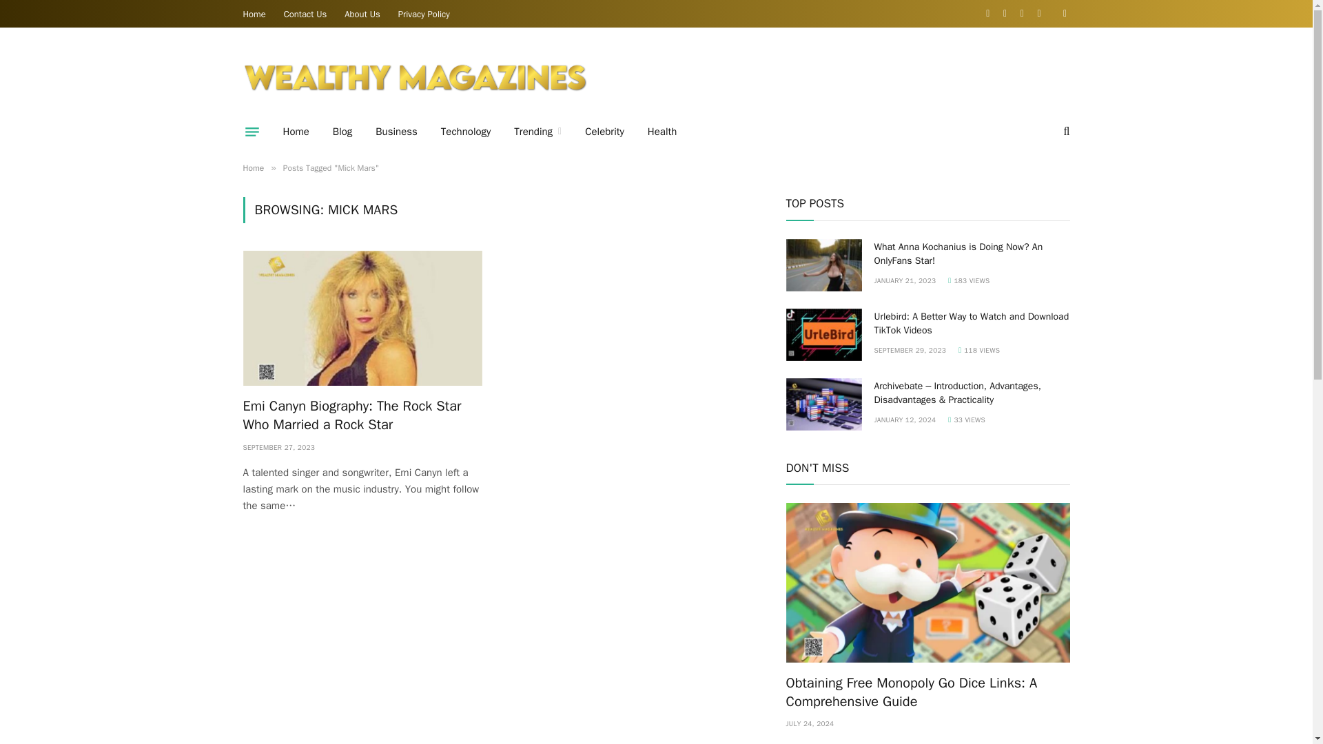  What do you see at coordinates (396, 132) in the screenshot?
I see `Business` at bounding box center [396, 132].